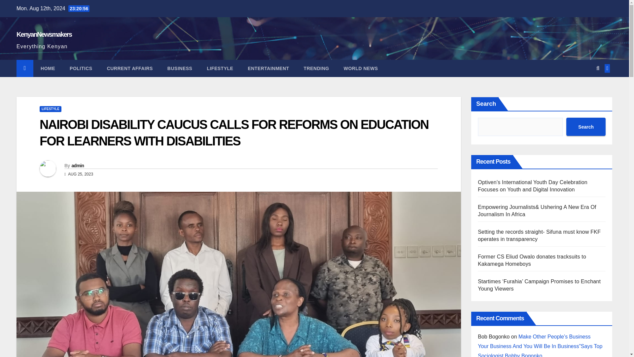 Image resolution: width=634 pixels, height=357 pixels. What do you see at coordinates (316, 68) in the screenshot?
I see `TRENDING` at bounding box center [316, 68].